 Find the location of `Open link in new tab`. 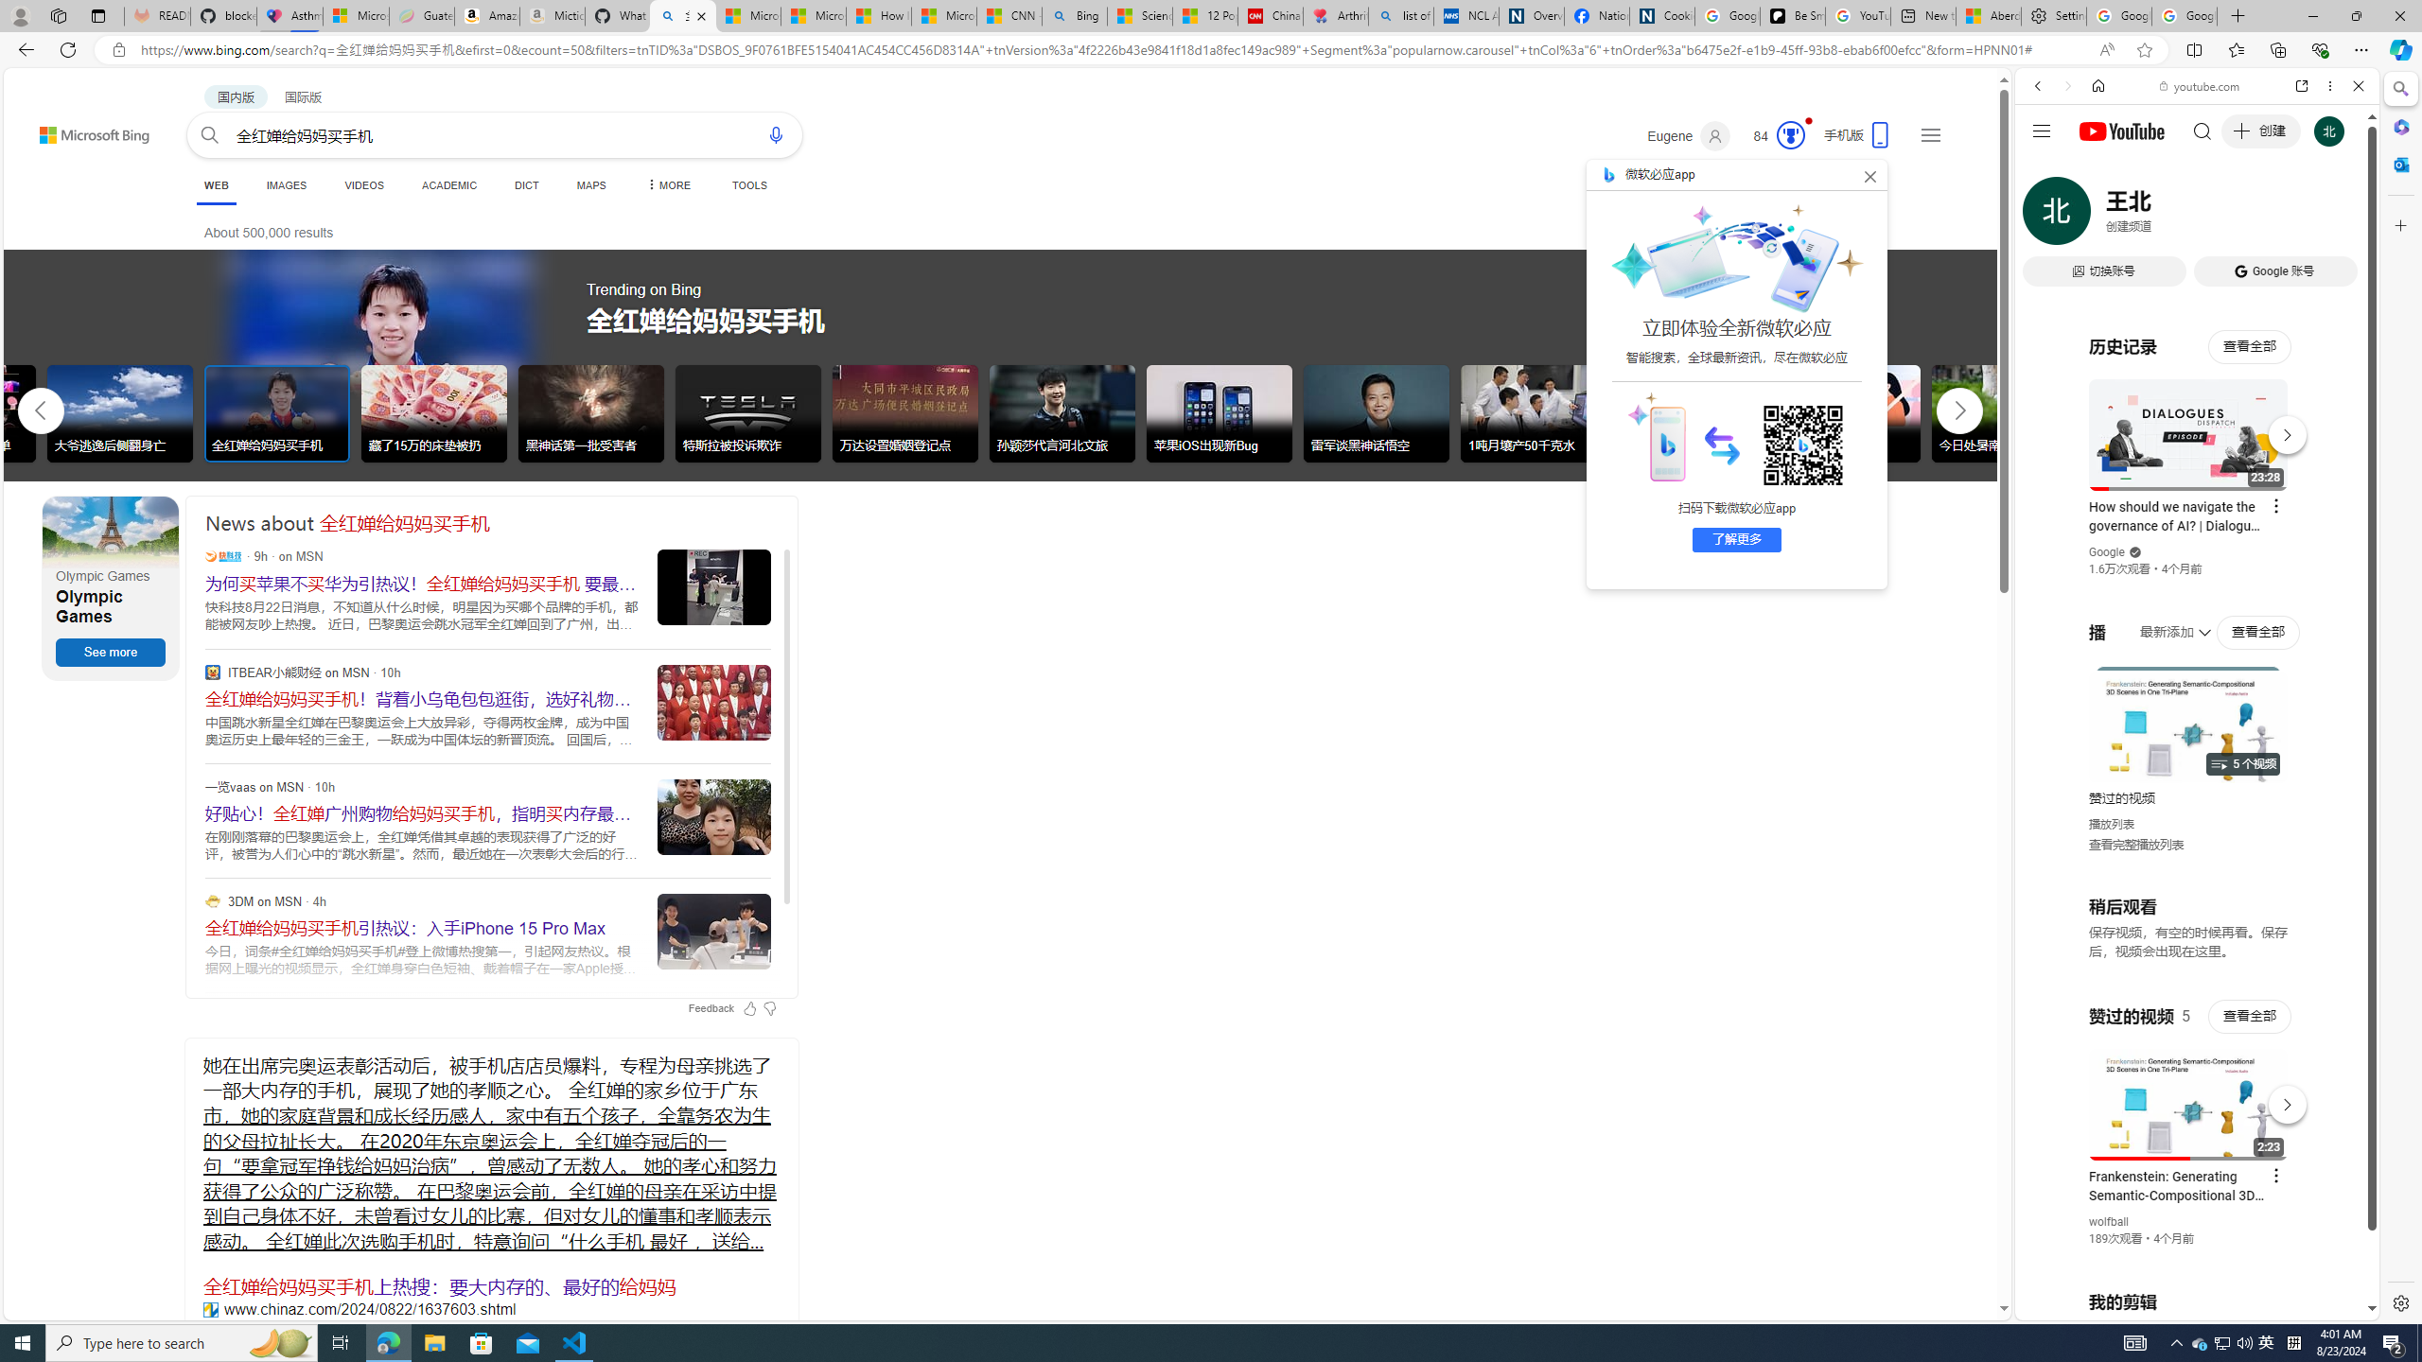

Open link in new tab is located at coordinates (2302, 85).